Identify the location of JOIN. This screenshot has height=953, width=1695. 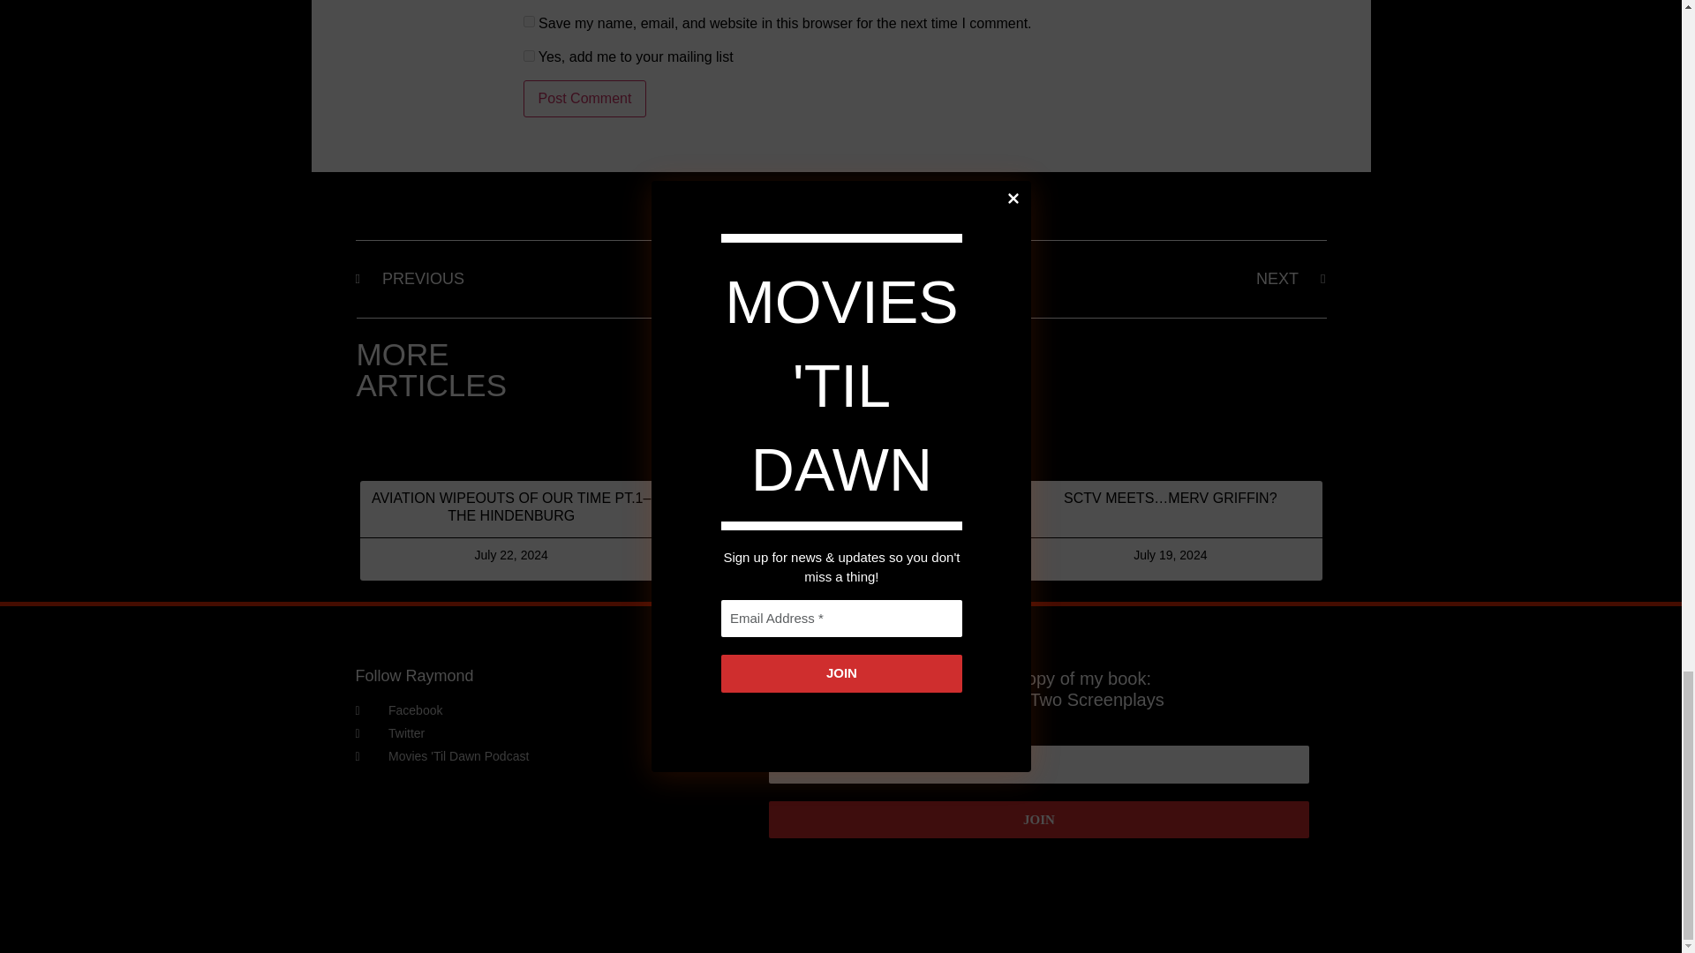
(1038, 821).